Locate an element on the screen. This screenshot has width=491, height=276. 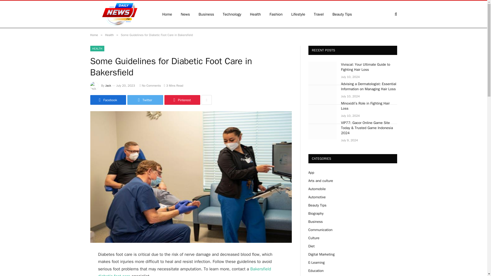
Posts by Jack is located at coordinates (108, 86).